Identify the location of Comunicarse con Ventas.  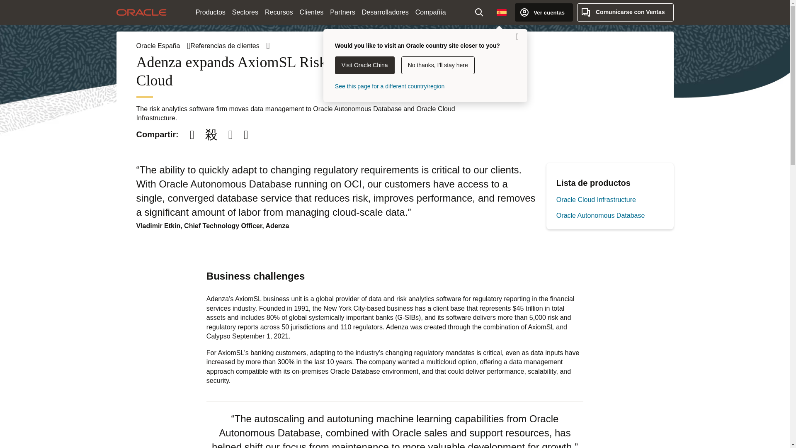
(625, 12).